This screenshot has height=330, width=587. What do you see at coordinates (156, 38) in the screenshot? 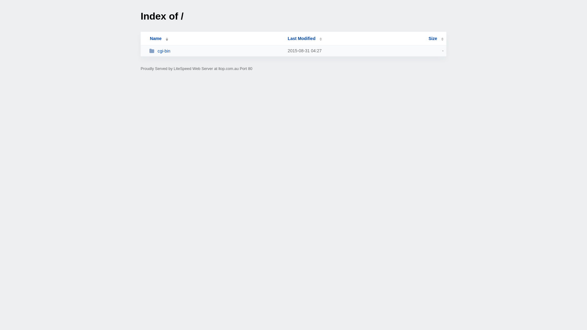
I see `Name` at bounding box center [156, 38].